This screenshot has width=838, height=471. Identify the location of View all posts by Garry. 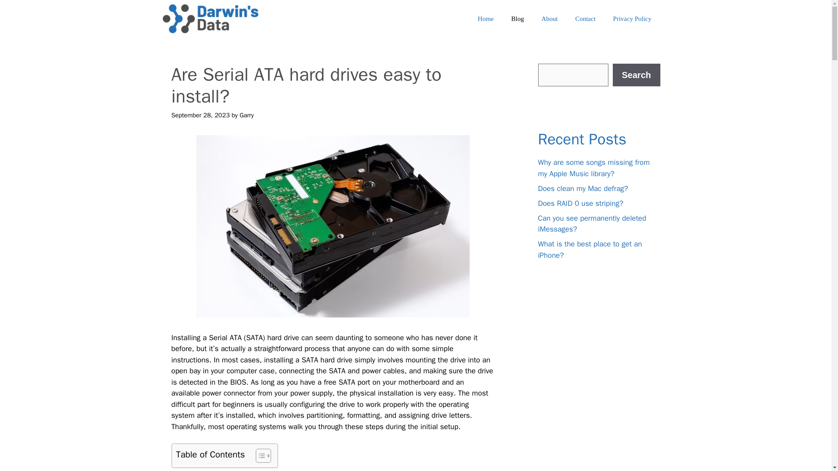
(247, 115).